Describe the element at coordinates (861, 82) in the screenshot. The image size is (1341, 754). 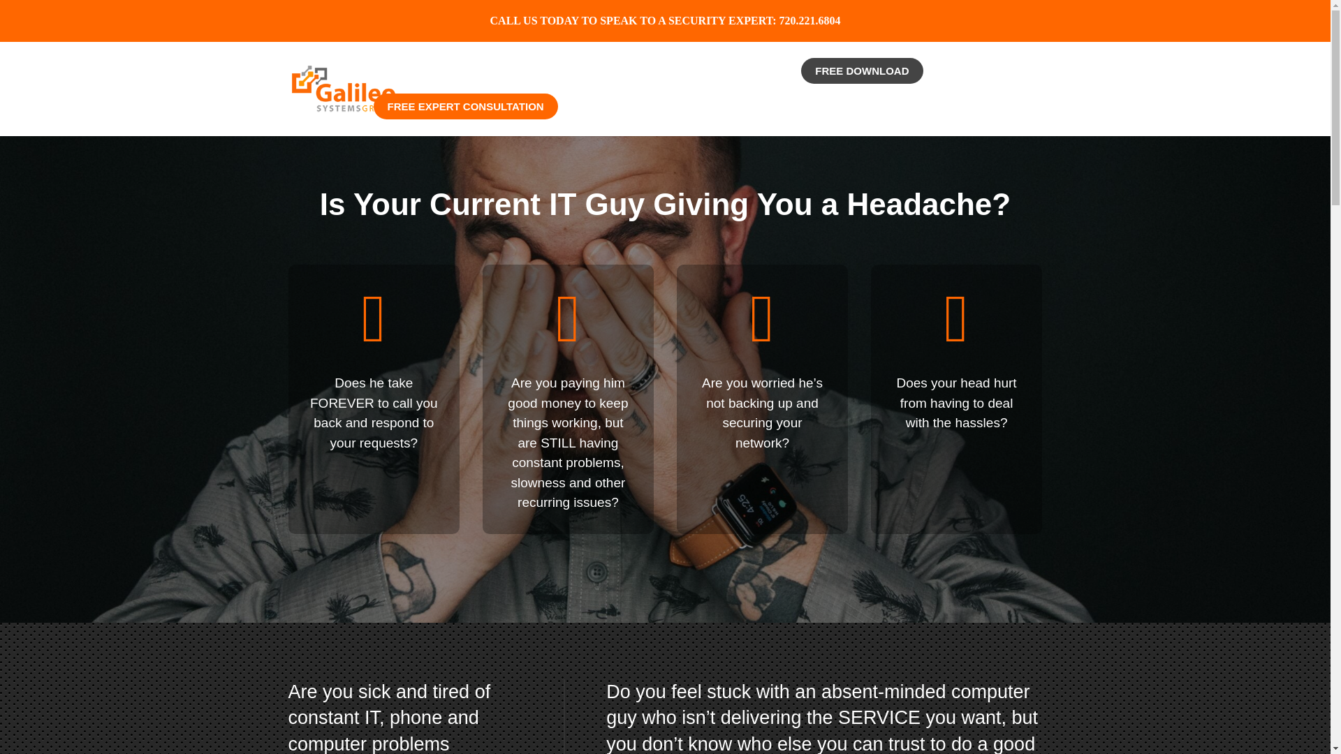
I see `FREE DOWNLOAD` at that location.